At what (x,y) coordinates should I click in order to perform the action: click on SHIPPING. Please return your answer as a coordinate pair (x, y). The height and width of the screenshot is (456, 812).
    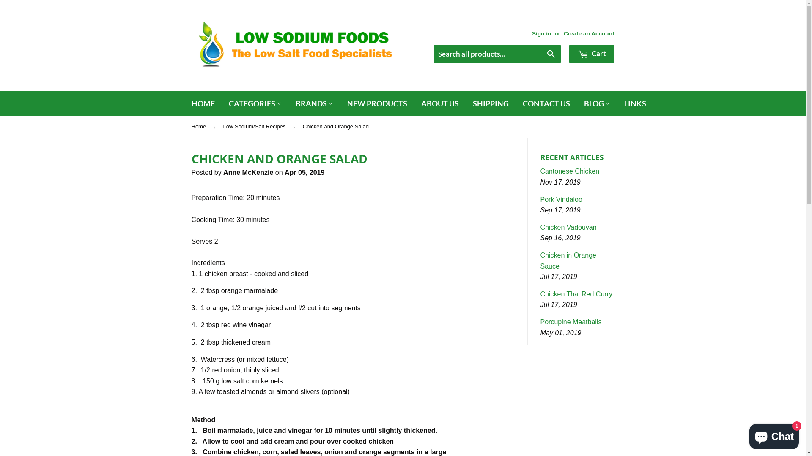
    Looking at the image, I should click on (491, 104).